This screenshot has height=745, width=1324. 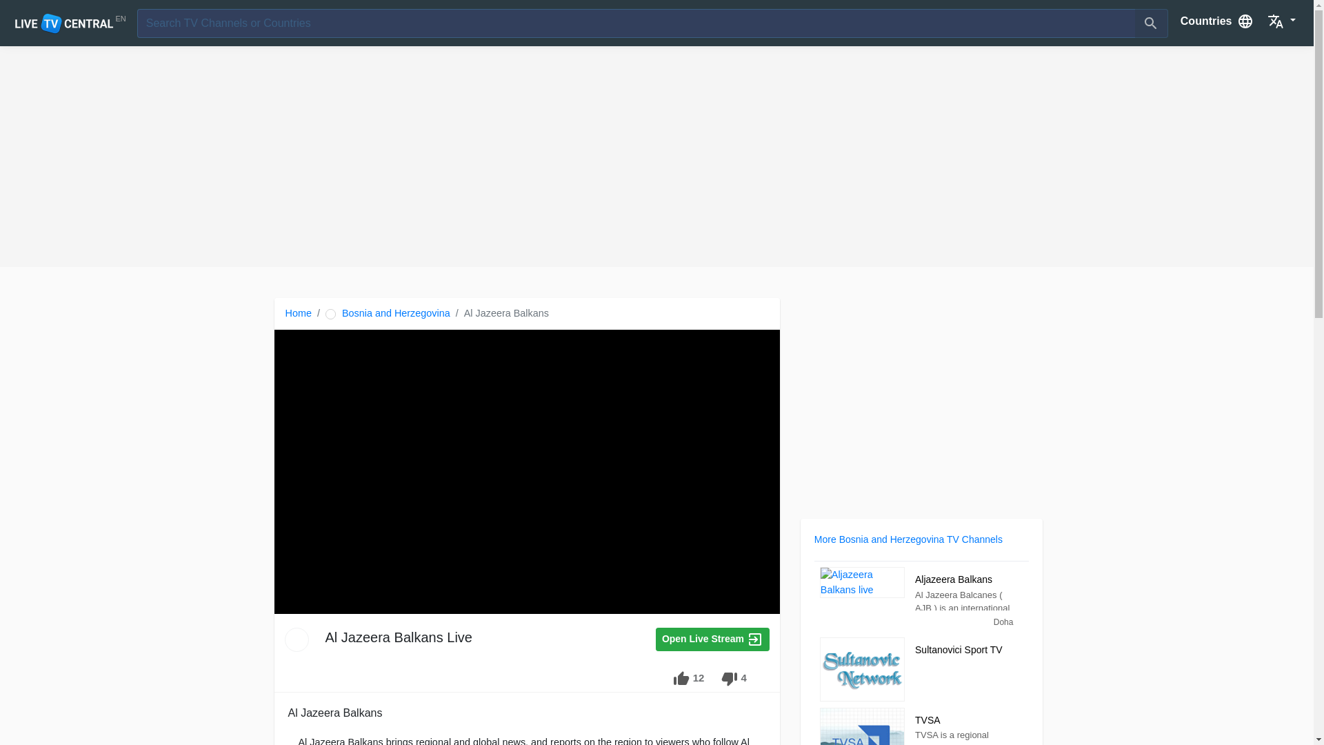 I want to click on More Bosnia and Herzegovina TV Channels, so click(x=907, y=539).